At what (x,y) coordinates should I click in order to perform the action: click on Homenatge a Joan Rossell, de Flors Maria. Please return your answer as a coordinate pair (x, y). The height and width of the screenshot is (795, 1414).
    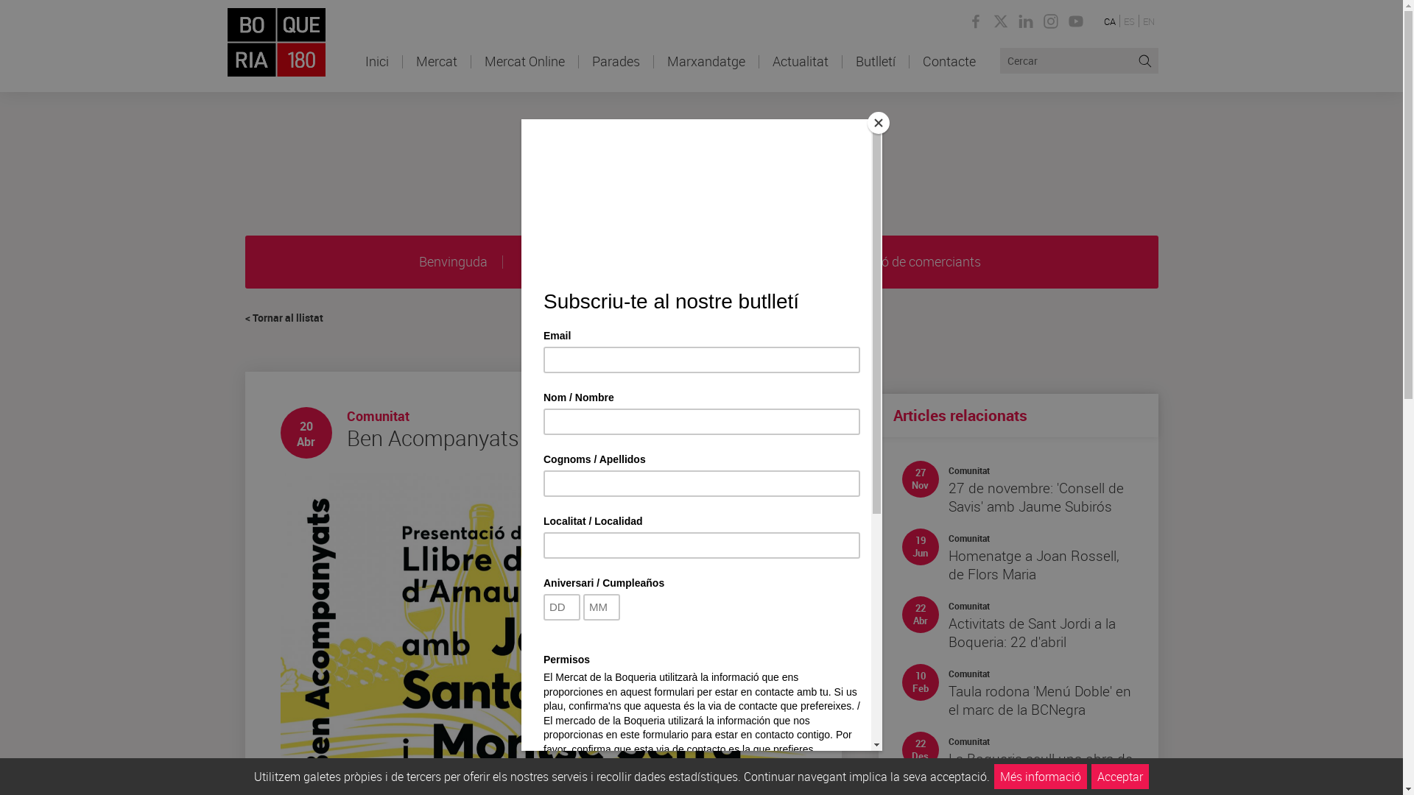
    Looking at the image, I should click on (1034, 565).